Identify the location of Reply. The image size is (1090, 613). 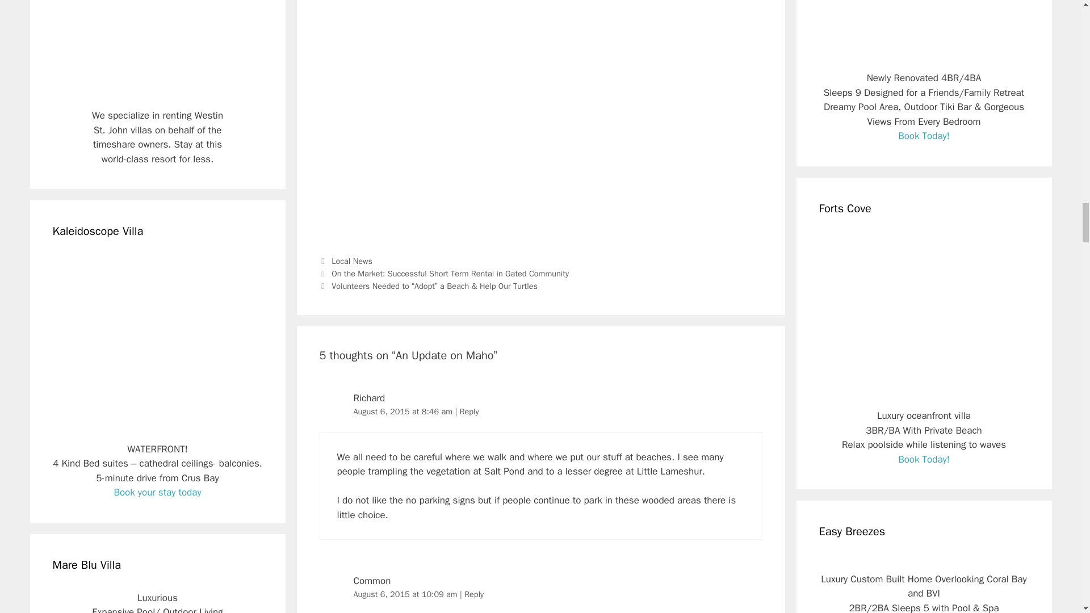
(468, 412).